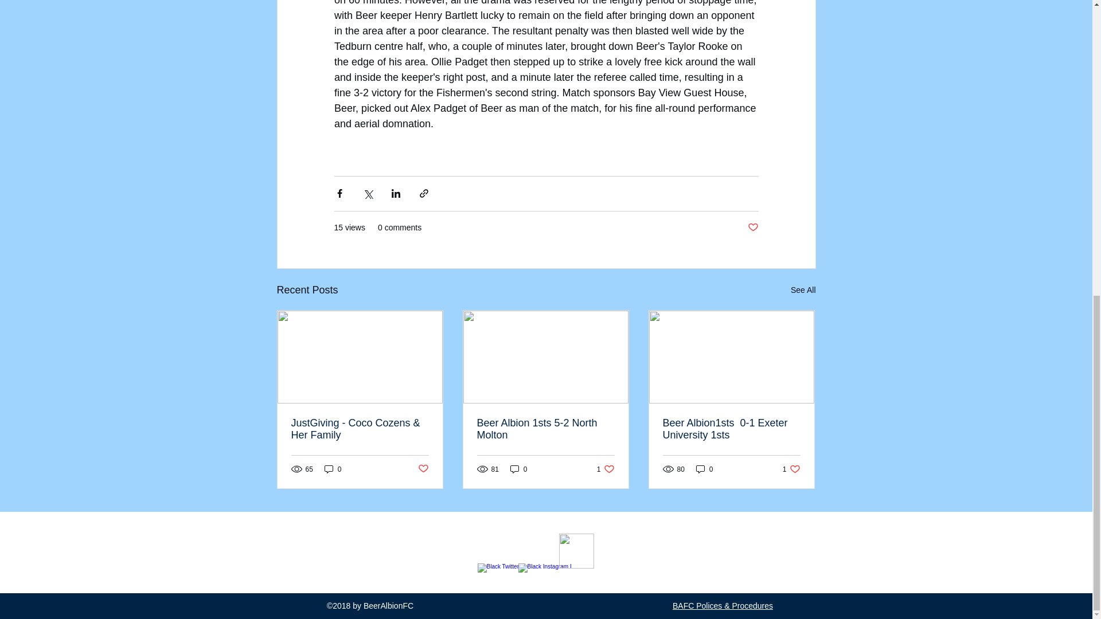  What do you see at coordinates (791, 469) in the screenshot?
I see `Beer Albion1sts  0-1 Exeter University 1sts` at bounding box center [791, 469].